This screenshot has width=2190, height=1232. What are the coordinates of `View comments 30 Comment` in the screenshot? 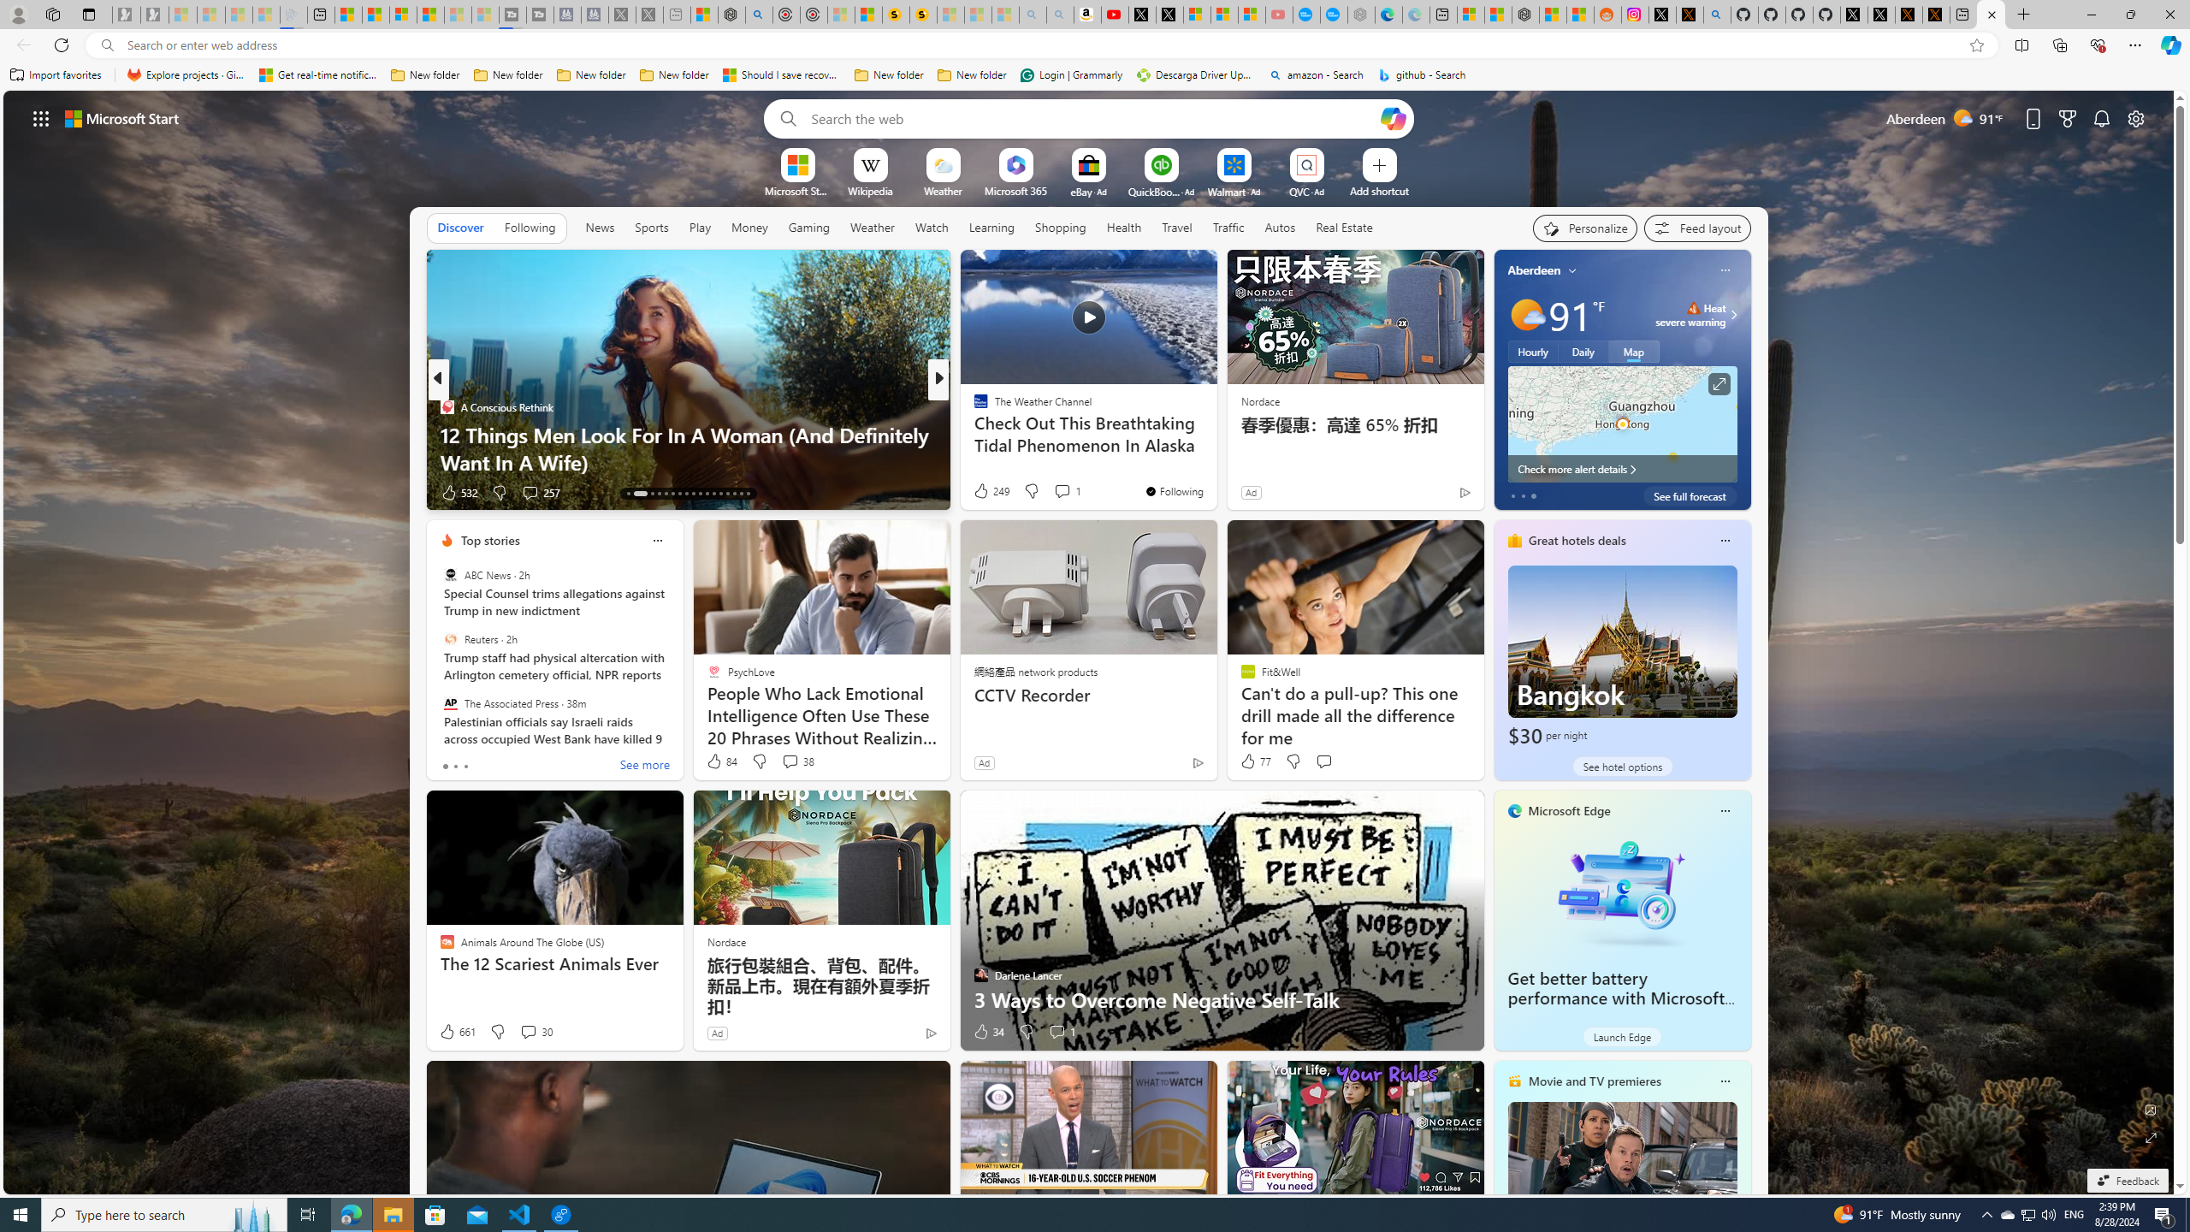 It's located at (536, 1032).